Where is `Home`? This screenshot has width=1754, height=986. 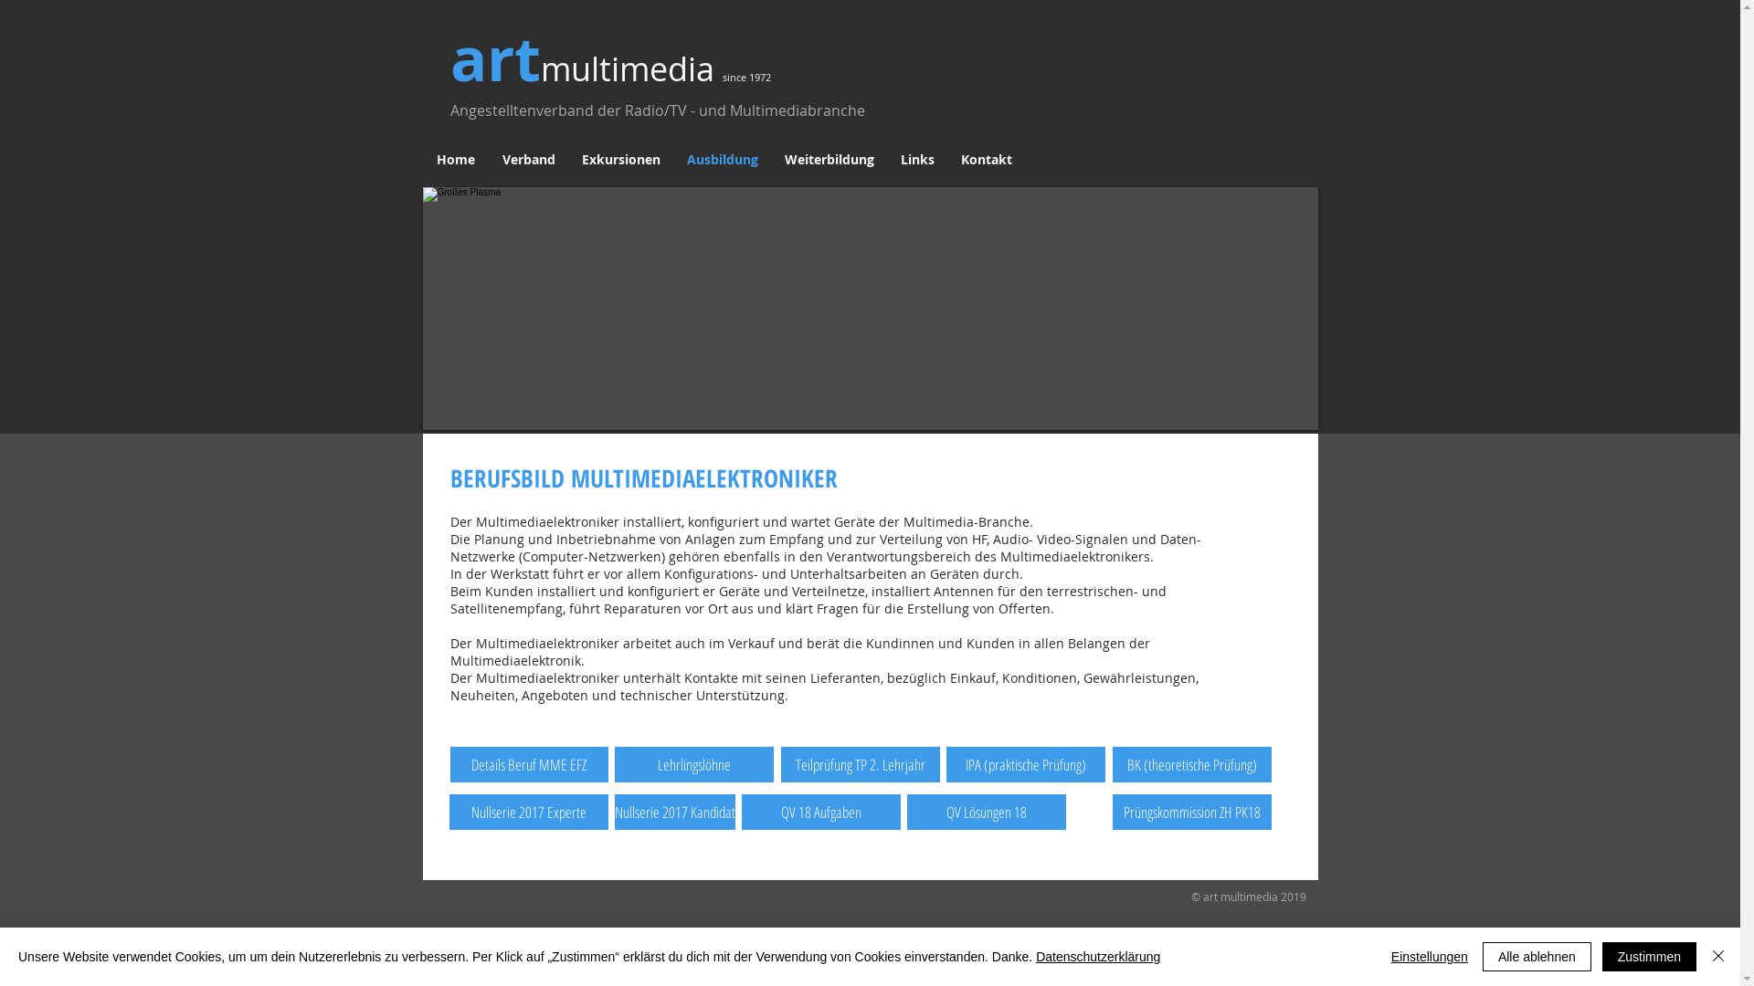
Home is located at coordinates (455, 159).